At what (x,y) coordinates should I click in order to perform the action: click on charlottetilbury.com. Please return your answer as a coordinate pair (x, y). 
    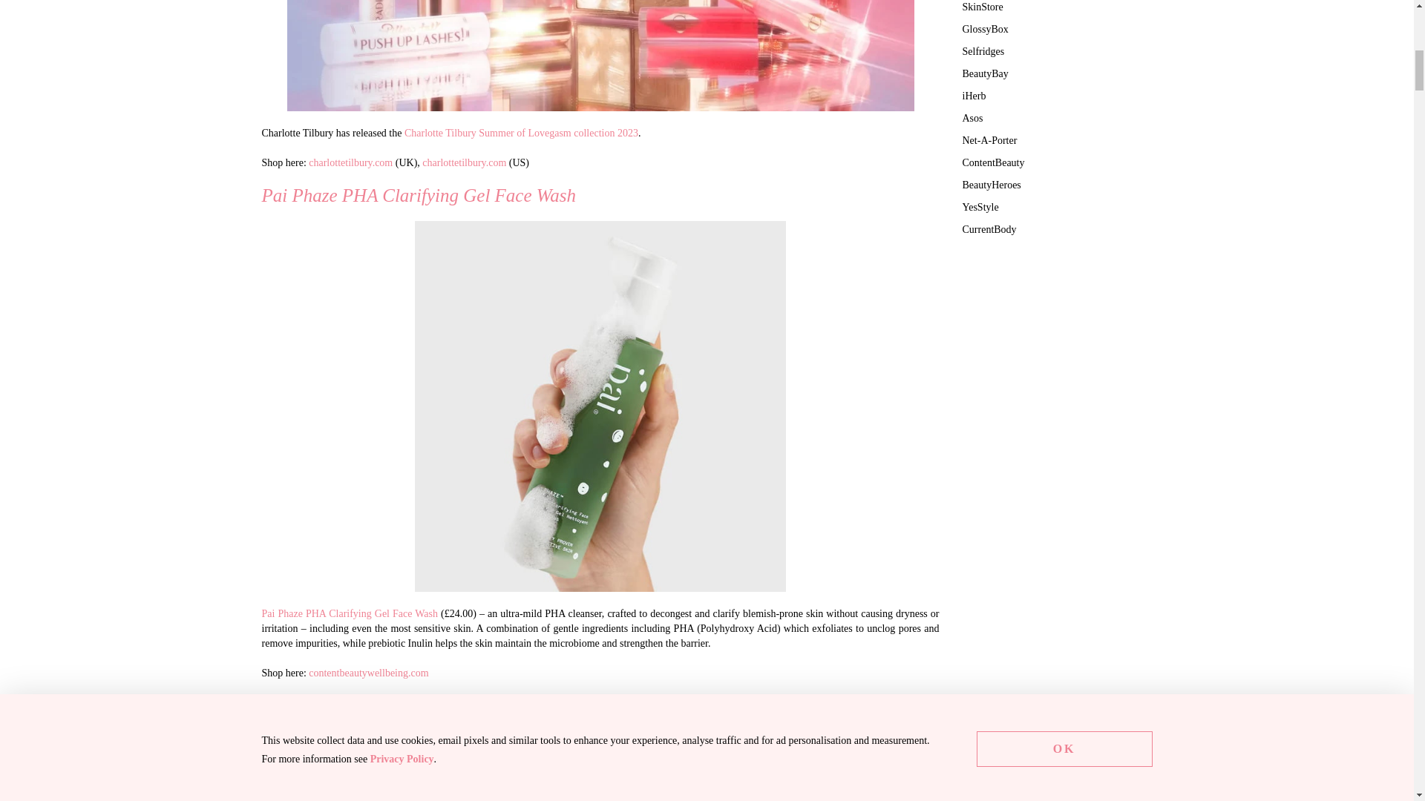
    Looking at the image, I should click on (350, 162).